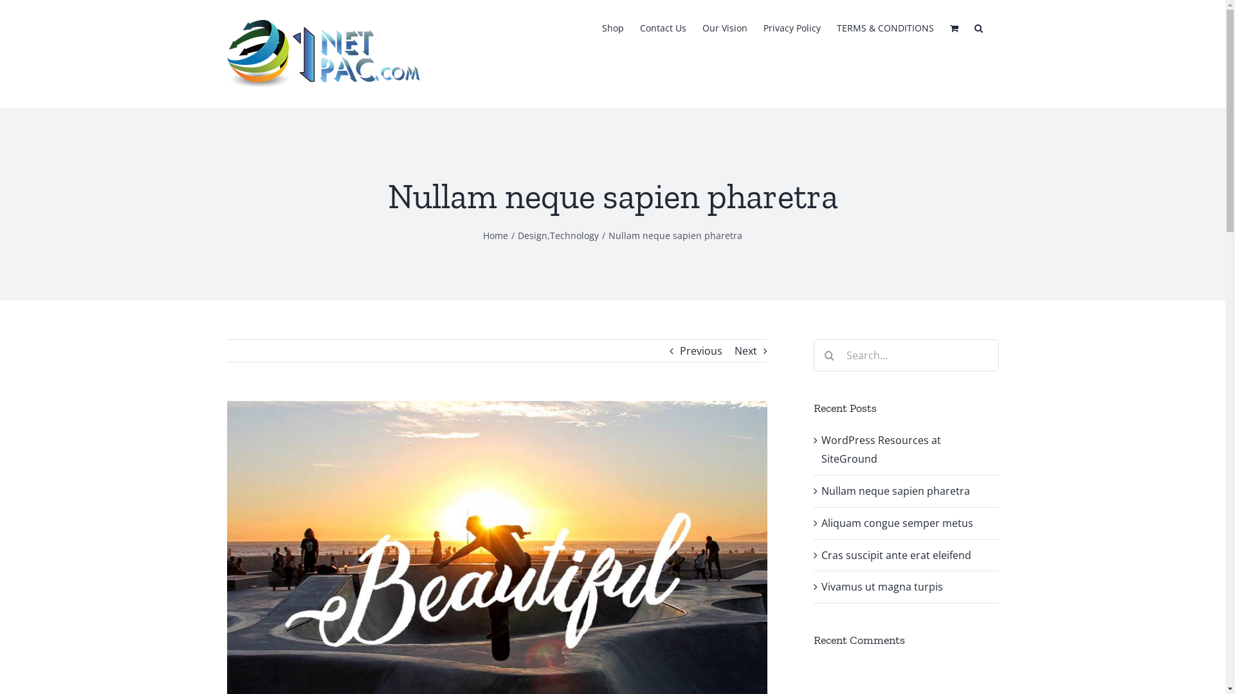 Image resolution: width=1235 pixels, height=694 pixels. I want to click on Home, so click(495, 235).